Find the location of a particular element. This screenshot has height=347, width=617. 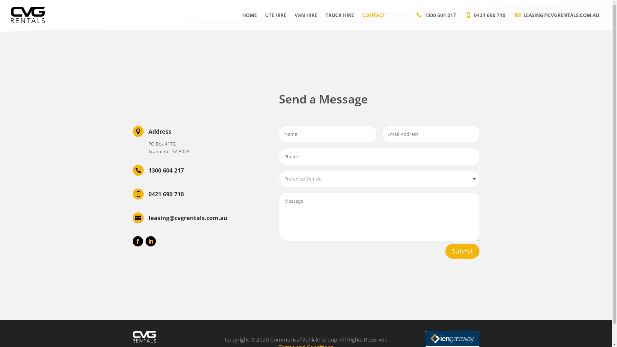

UTE HIRE is located at coordinates (276, 22).